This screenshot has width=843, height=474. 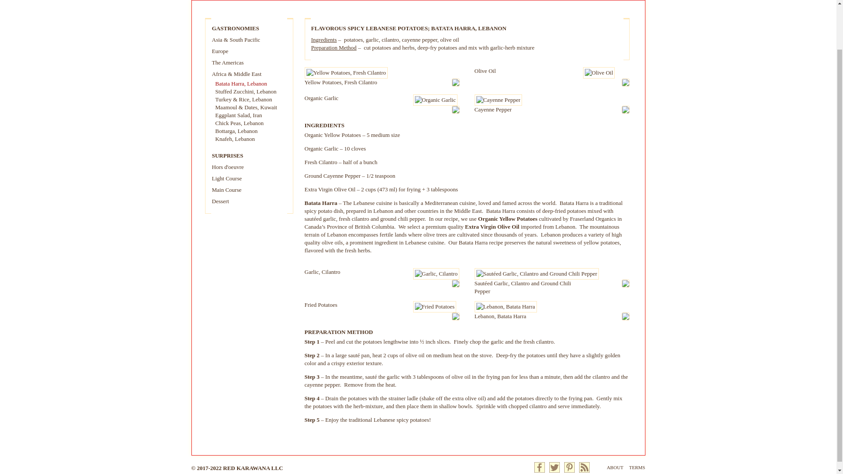 I want to click on Preparation Method, so click(x=334, y=47).